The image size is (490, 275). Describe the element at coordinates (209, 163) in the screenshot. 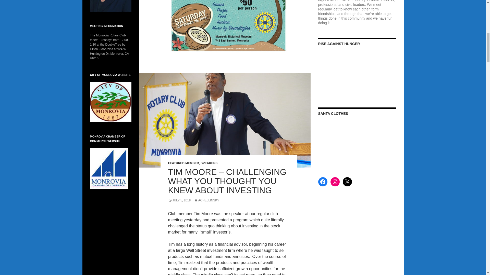

I see `SPEAKERS` at that location.